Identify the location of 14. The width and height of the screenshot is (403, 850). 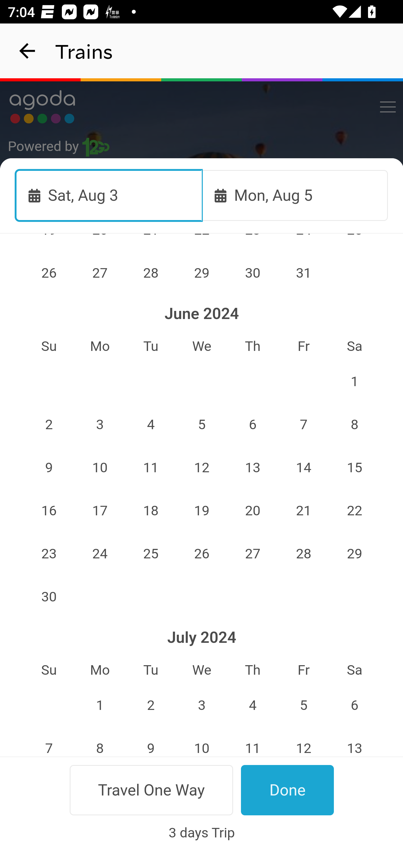
(303, 467).